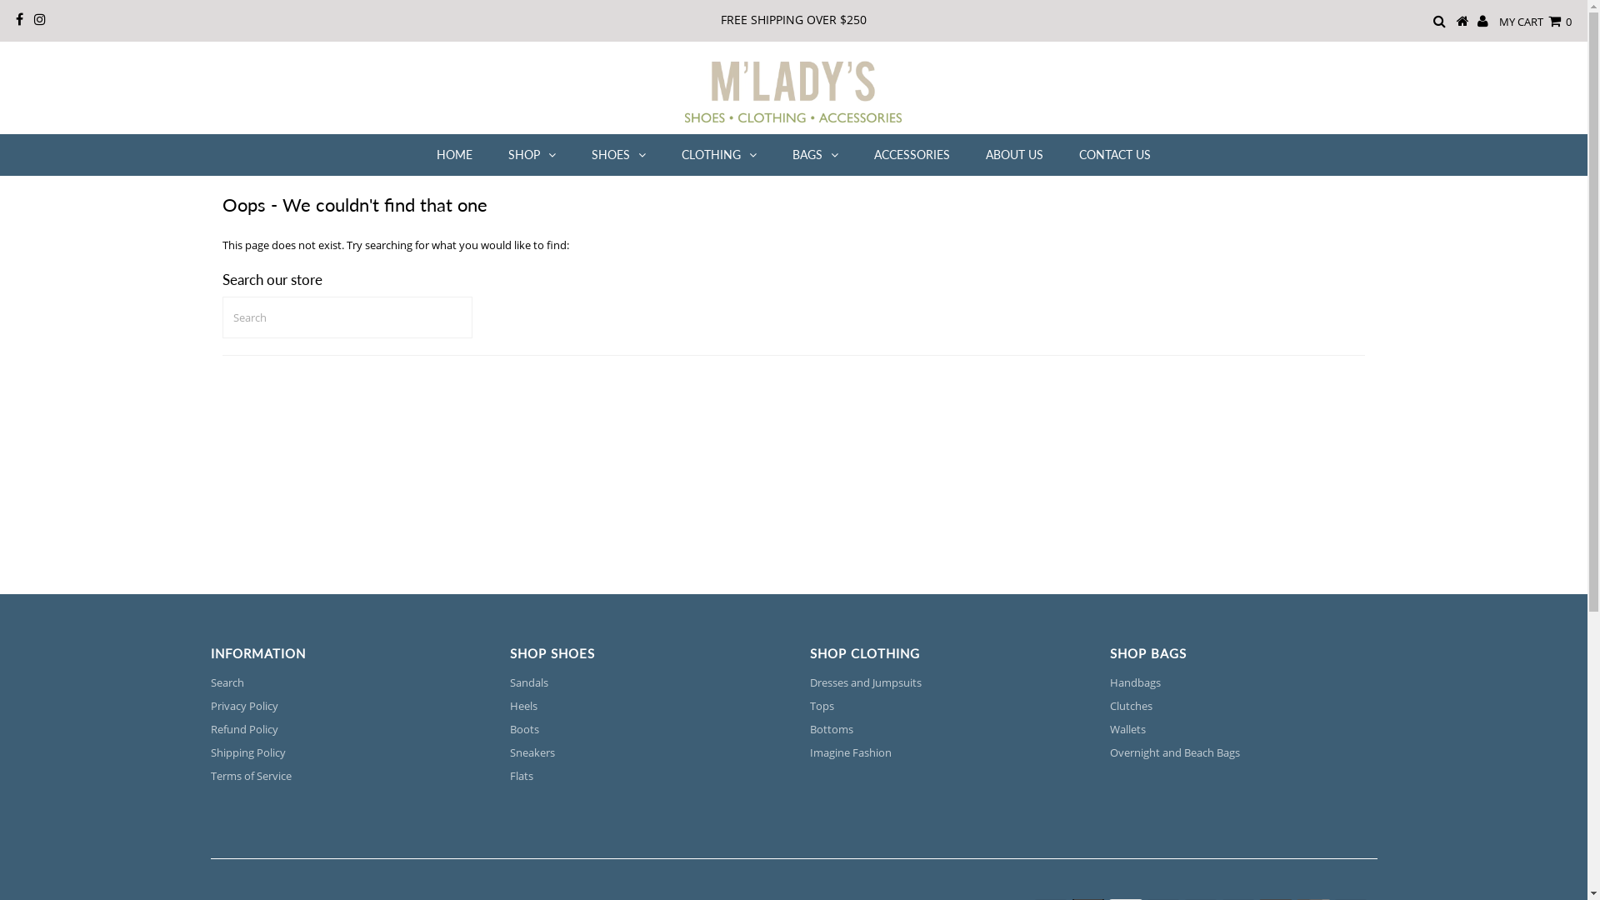  What do you see at coordinates (912, 155) in the screenshot?
I see `ACCESSORIES` at bounding box center [912, 155].